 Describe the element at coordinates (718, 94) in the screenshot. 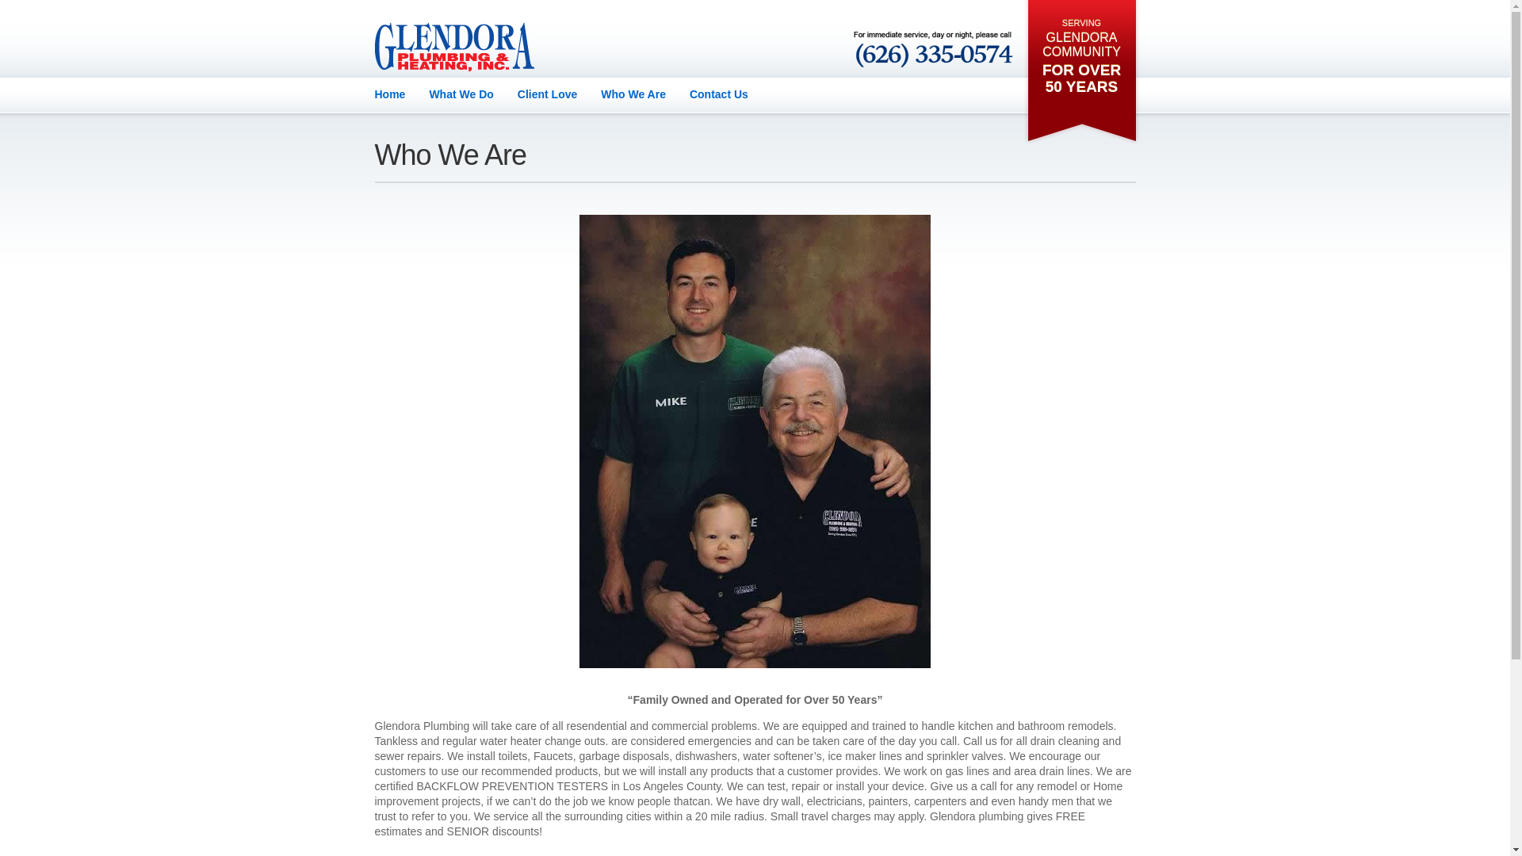

I see `Contact Us` at that location.